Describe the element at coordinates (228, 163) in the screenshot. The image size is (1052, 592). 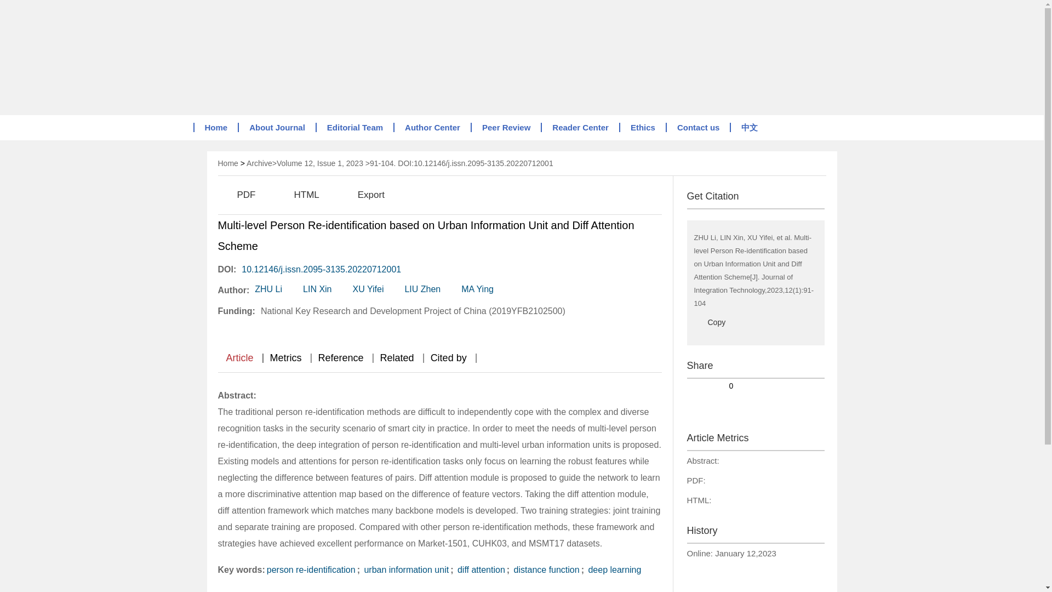
I see `Home` at that location.